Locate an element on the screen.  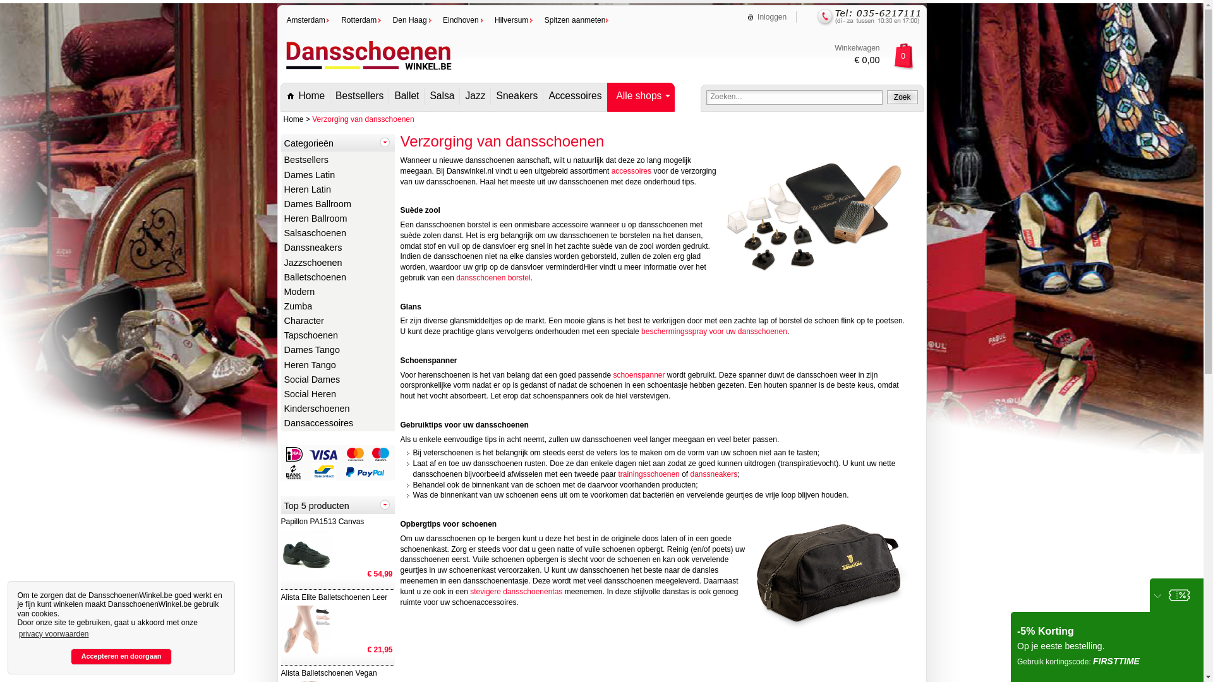
Rotterdam is located at coordinates (362, 20).